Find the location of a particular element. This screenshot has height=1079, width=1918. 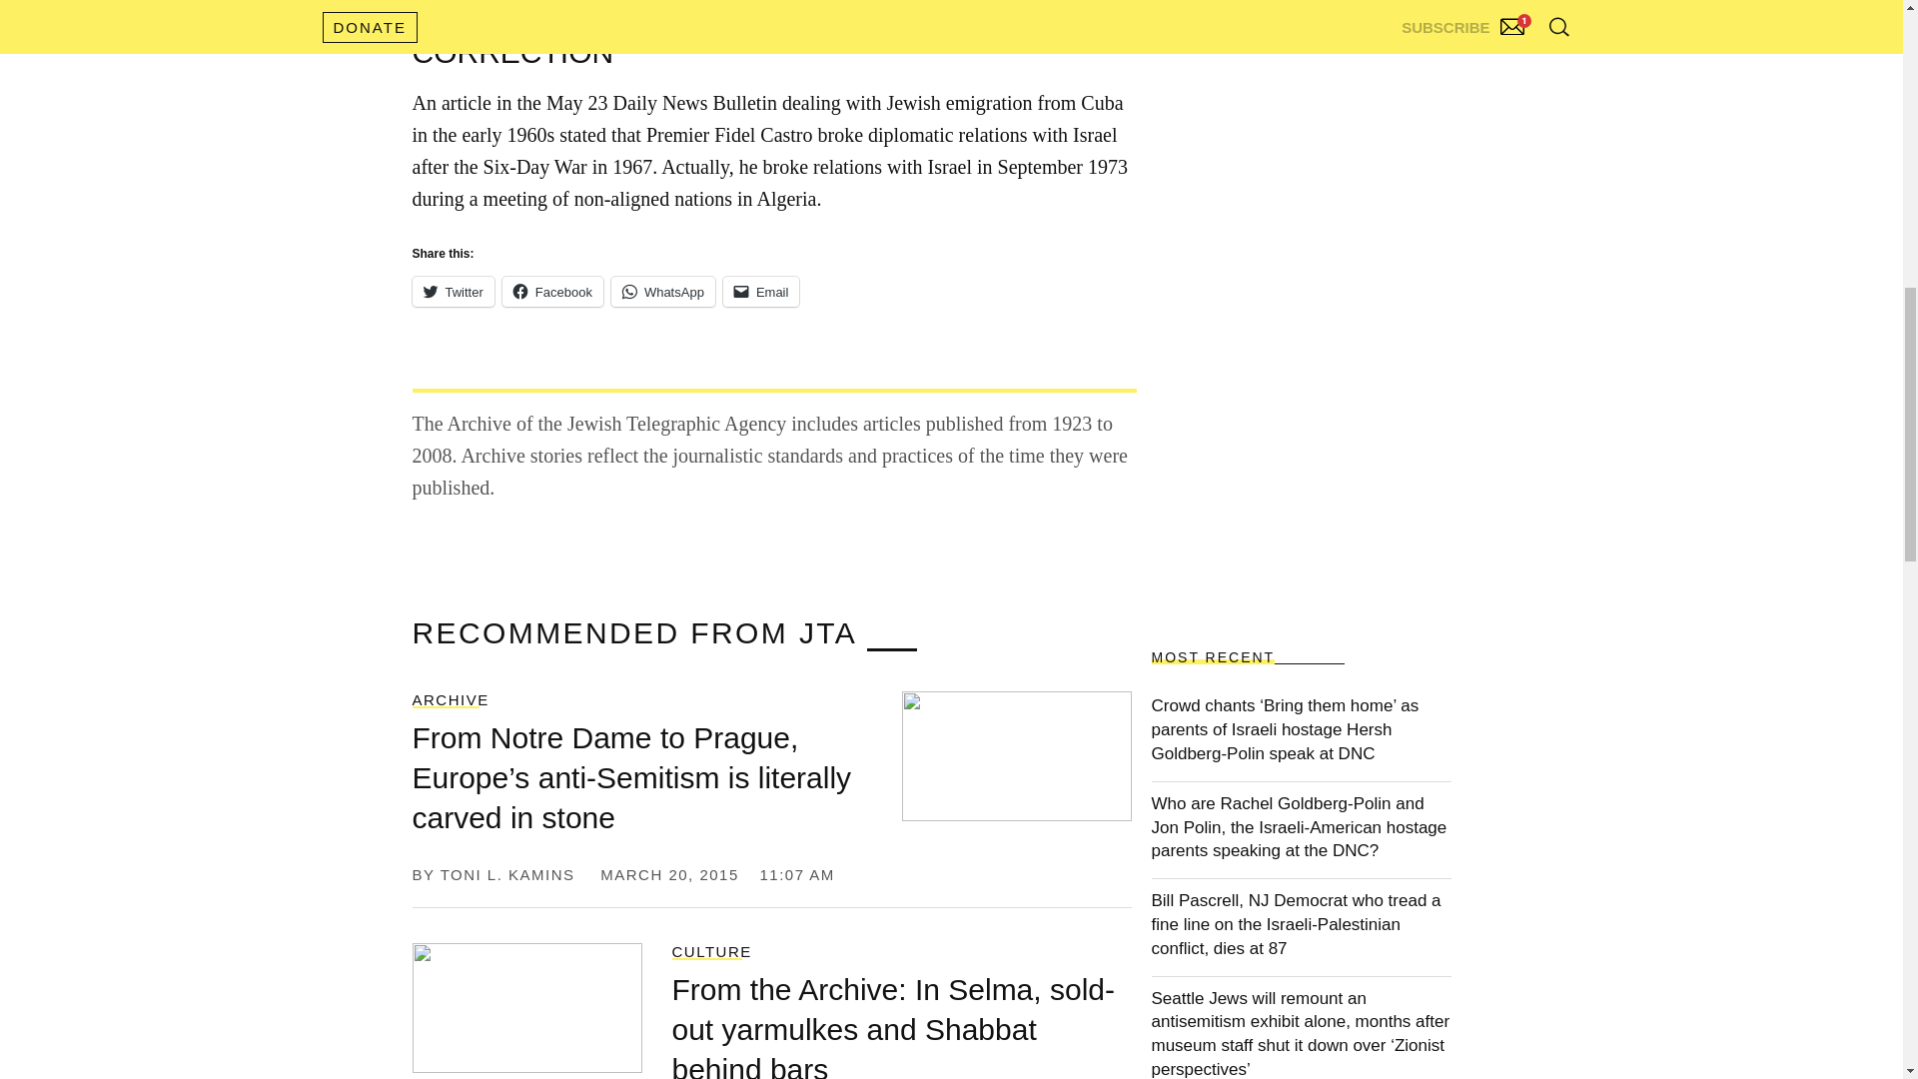

Click to email a link to a friend is located at coordinates (761, 291).